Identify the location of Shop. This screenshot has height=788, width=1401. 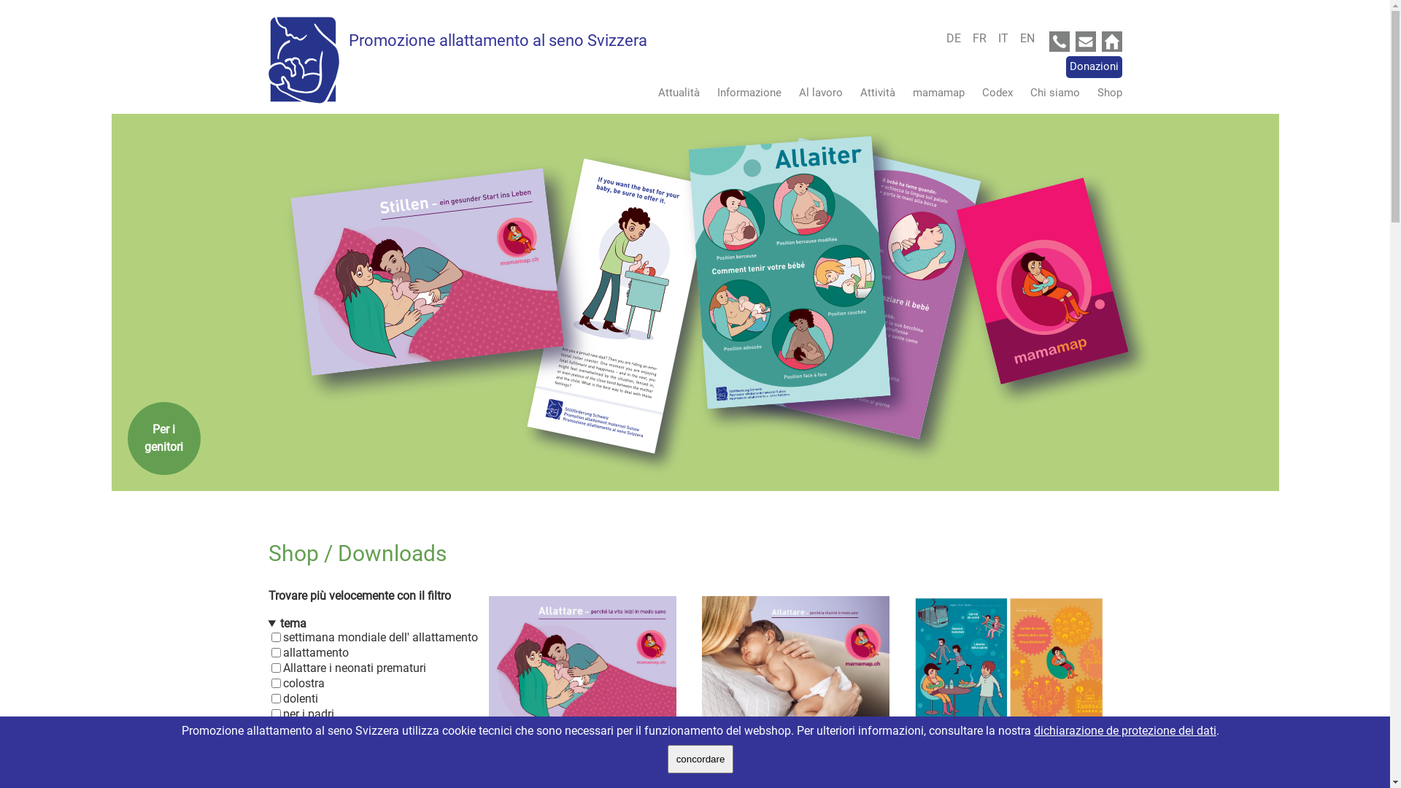
(1103, 93).